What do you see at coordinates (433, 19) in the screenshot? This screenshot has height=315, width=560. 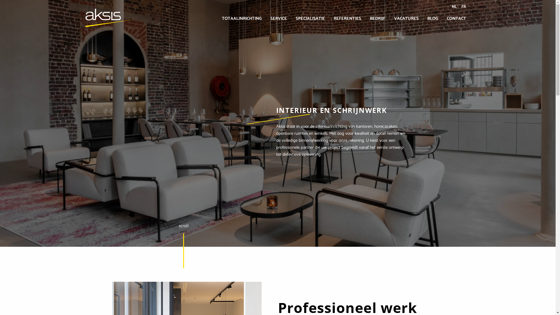 I see `BLOG` at bounding box center [433, 19].